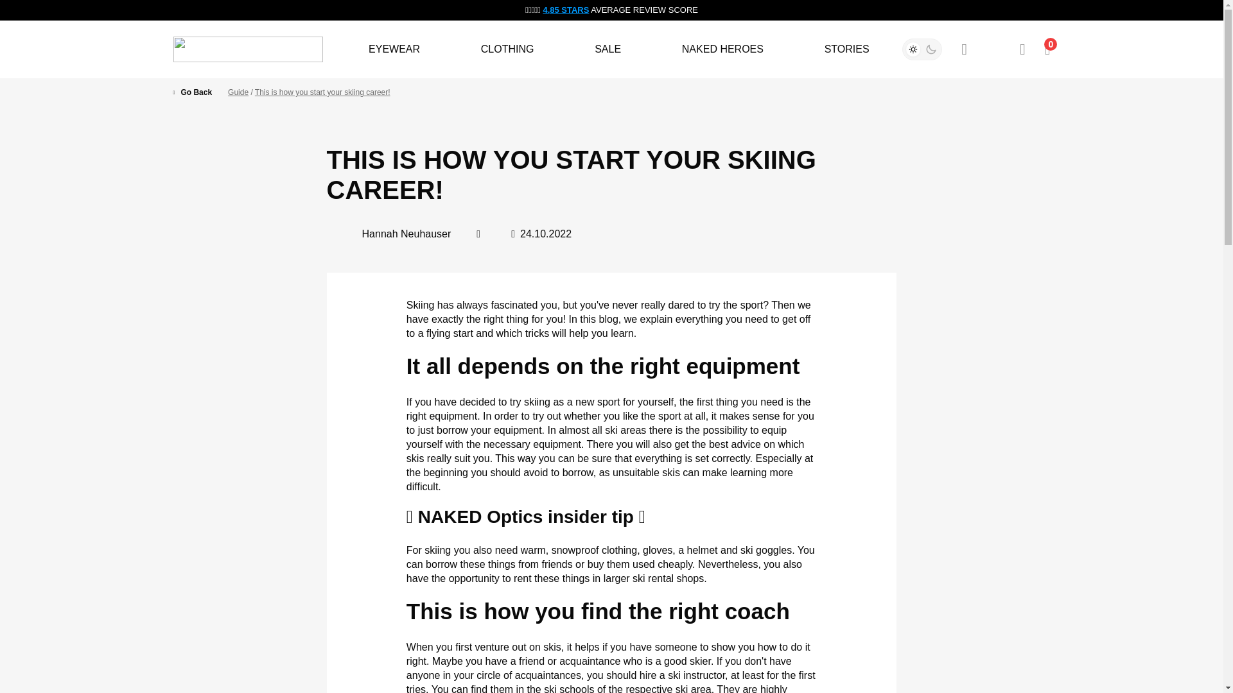 The width and height of the screenshot is (1233, 693). What do you see at coordinates (394, 49) in the screenshot?
I see `EYEWEAR` at bounding box center [394, 49].